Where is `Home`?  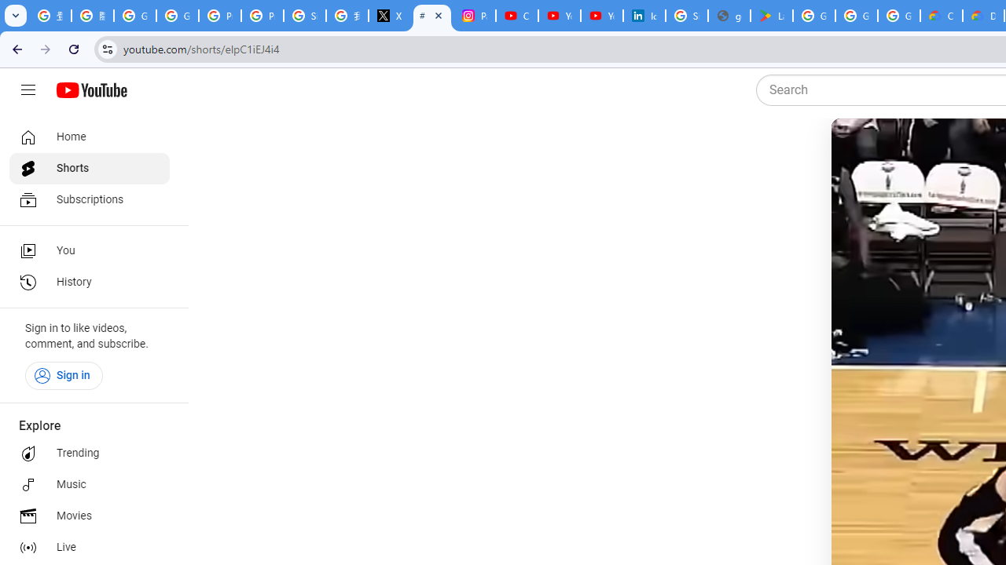
Home is located at coordinates (90, 137).